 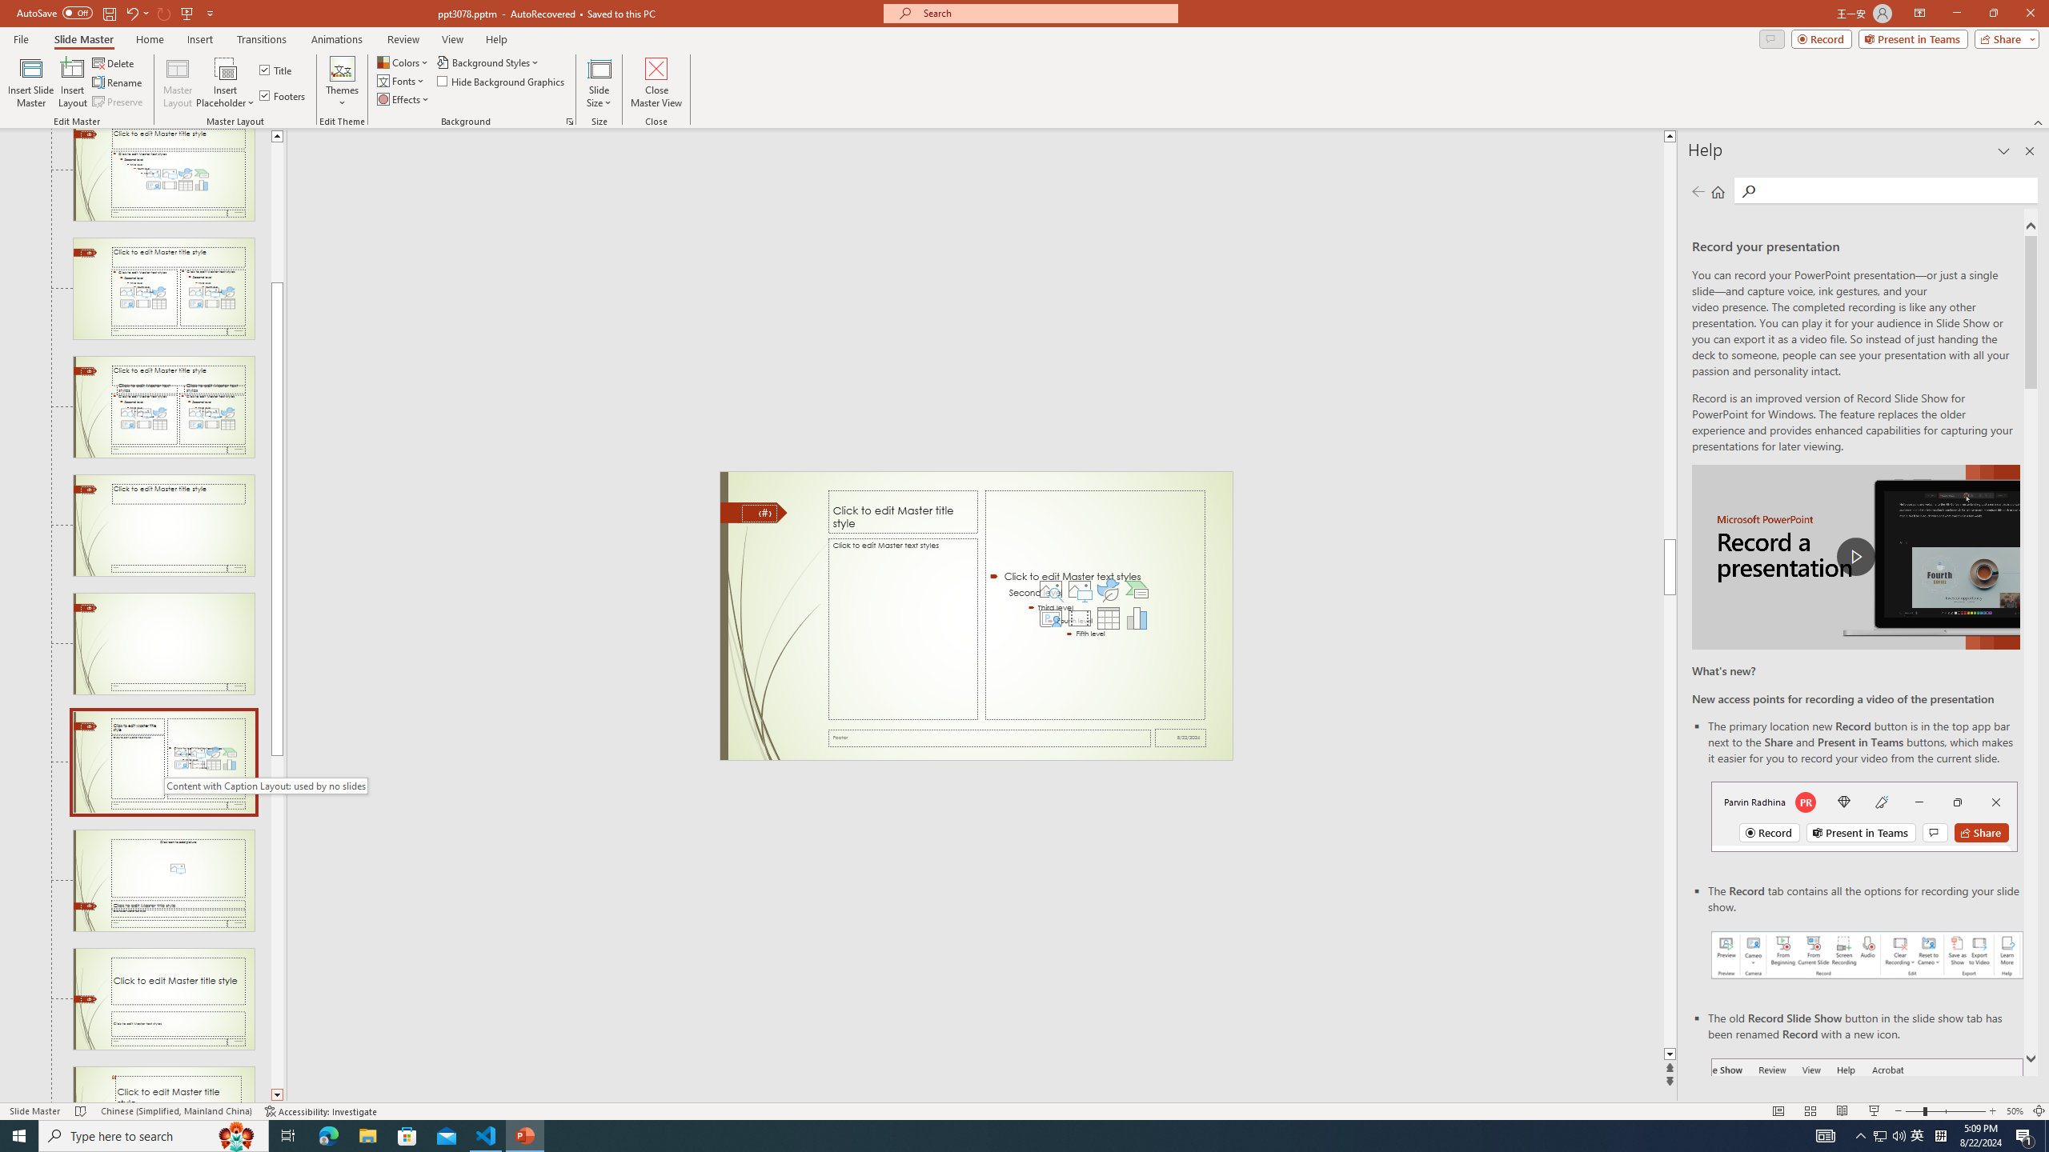 I want to click on Insert an Icon, so click(x=1108, y=590).